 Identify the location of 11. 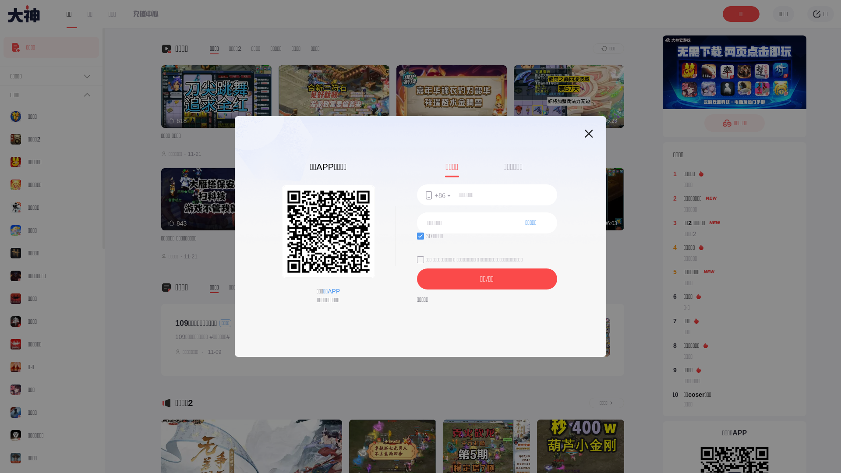
(276, 352).